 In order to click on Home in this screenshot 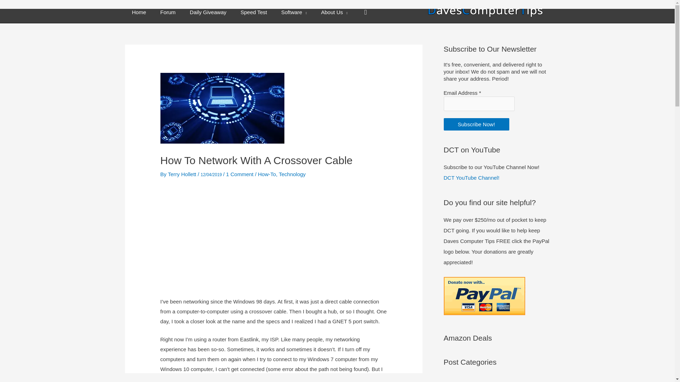, I will do `click(139, 12)`.